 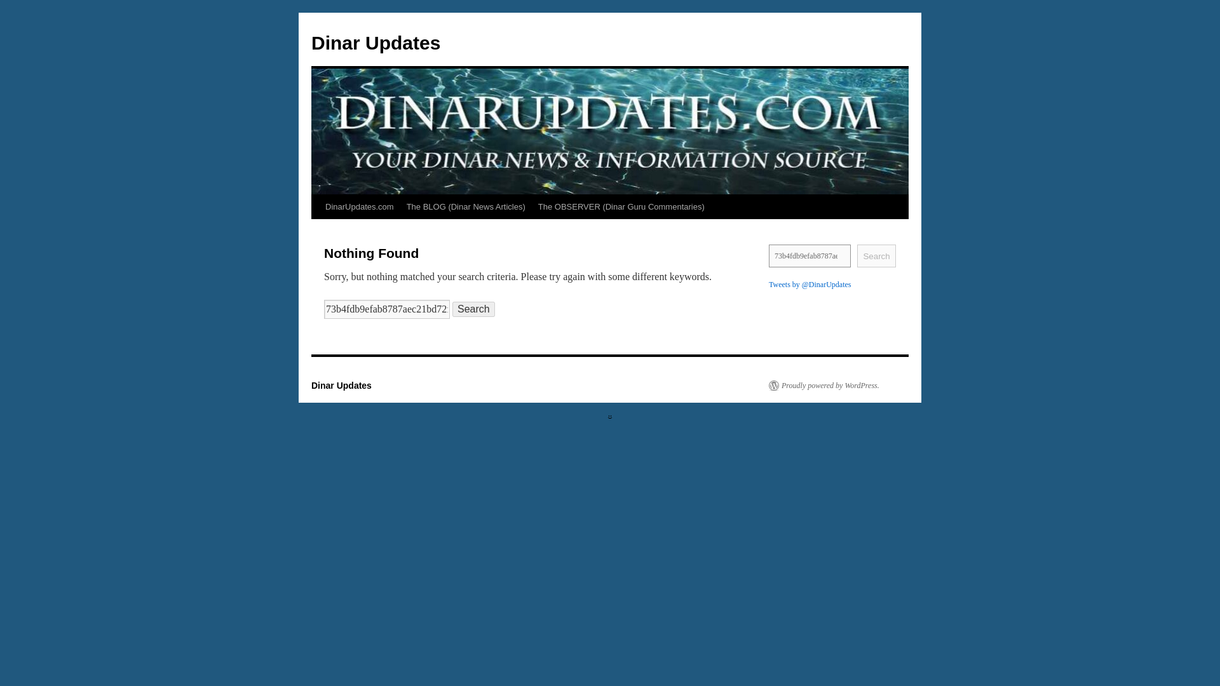 What do you see at coordinates (810, 255) in the screenshot?
I see `73b4fdb9efab8787aec21bd72fb6ab98` at bounding box center [810, 255].